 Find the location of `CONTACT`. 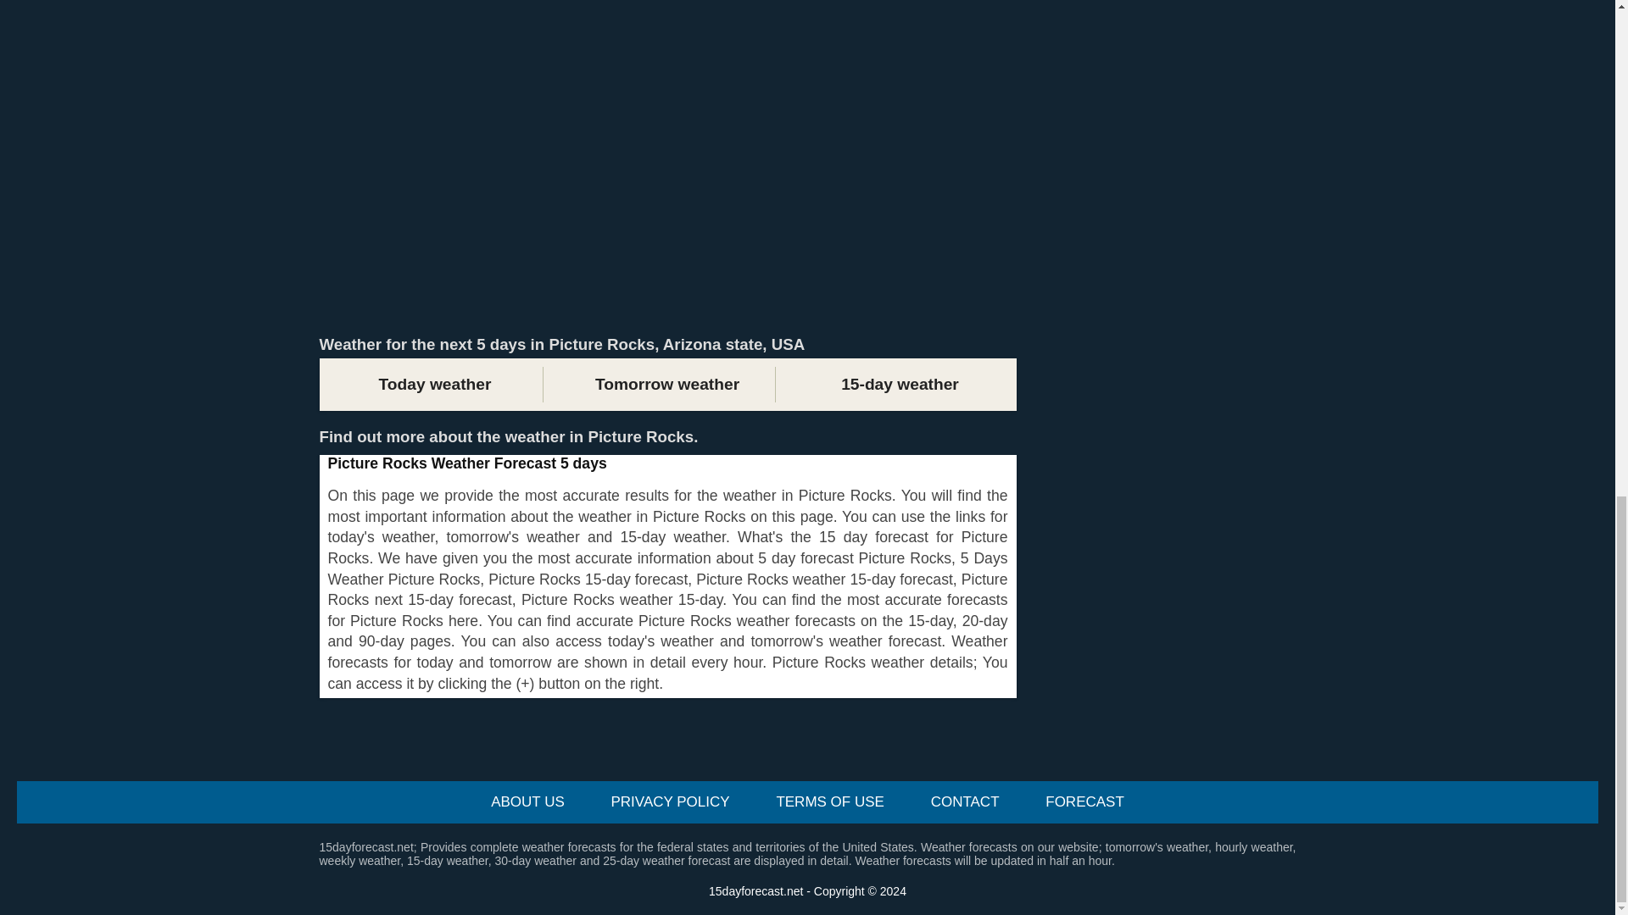

CONTACT is located at coordinates (965, 801).